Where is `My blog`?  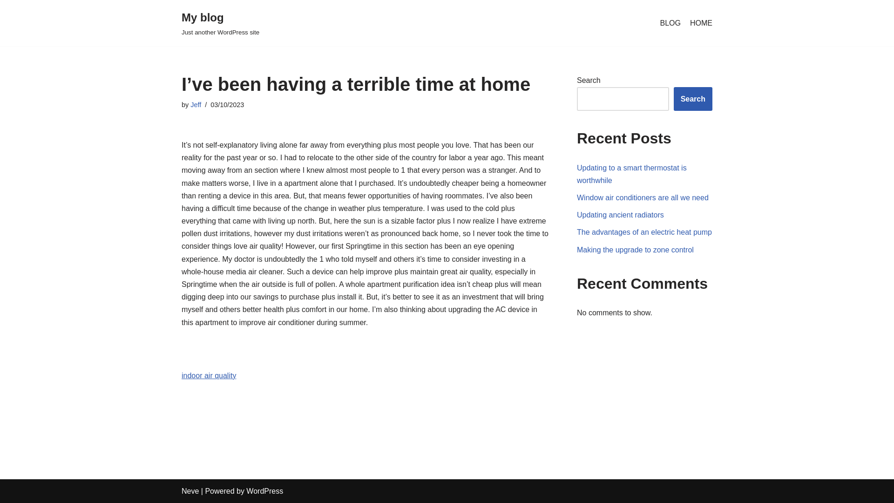
My blog is located at coordinates (220, 23).